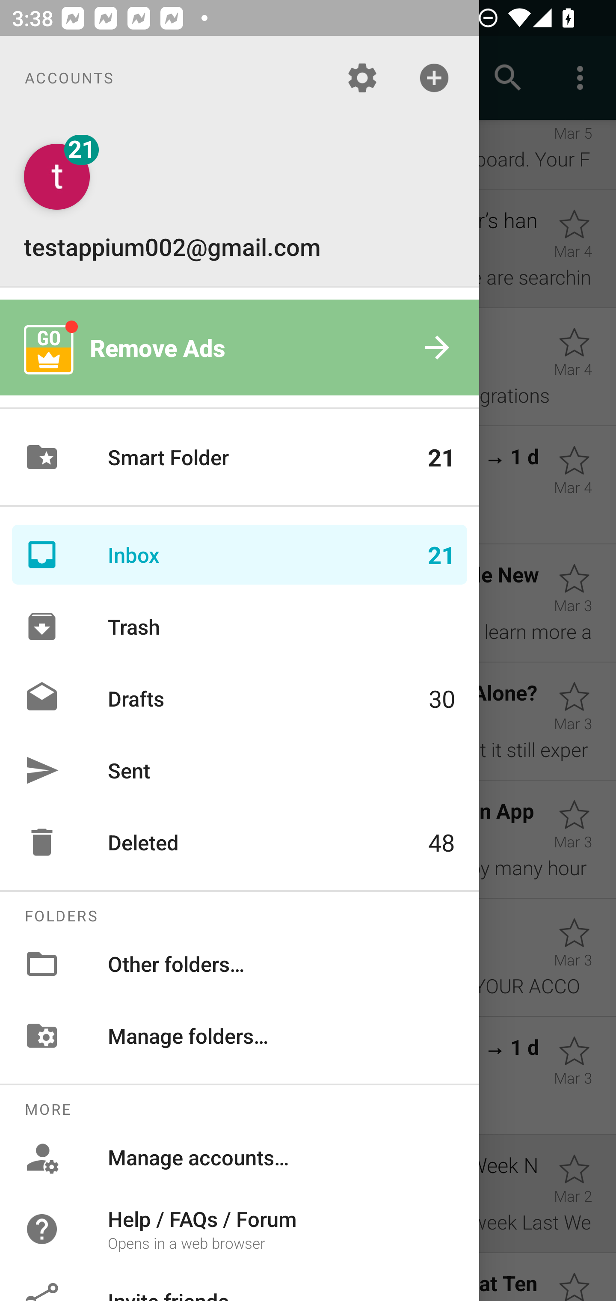 The image size is (616, 1301). Describe the element at coordinates (240, 963) in the screenshot. I see `Other folders…` at that location.